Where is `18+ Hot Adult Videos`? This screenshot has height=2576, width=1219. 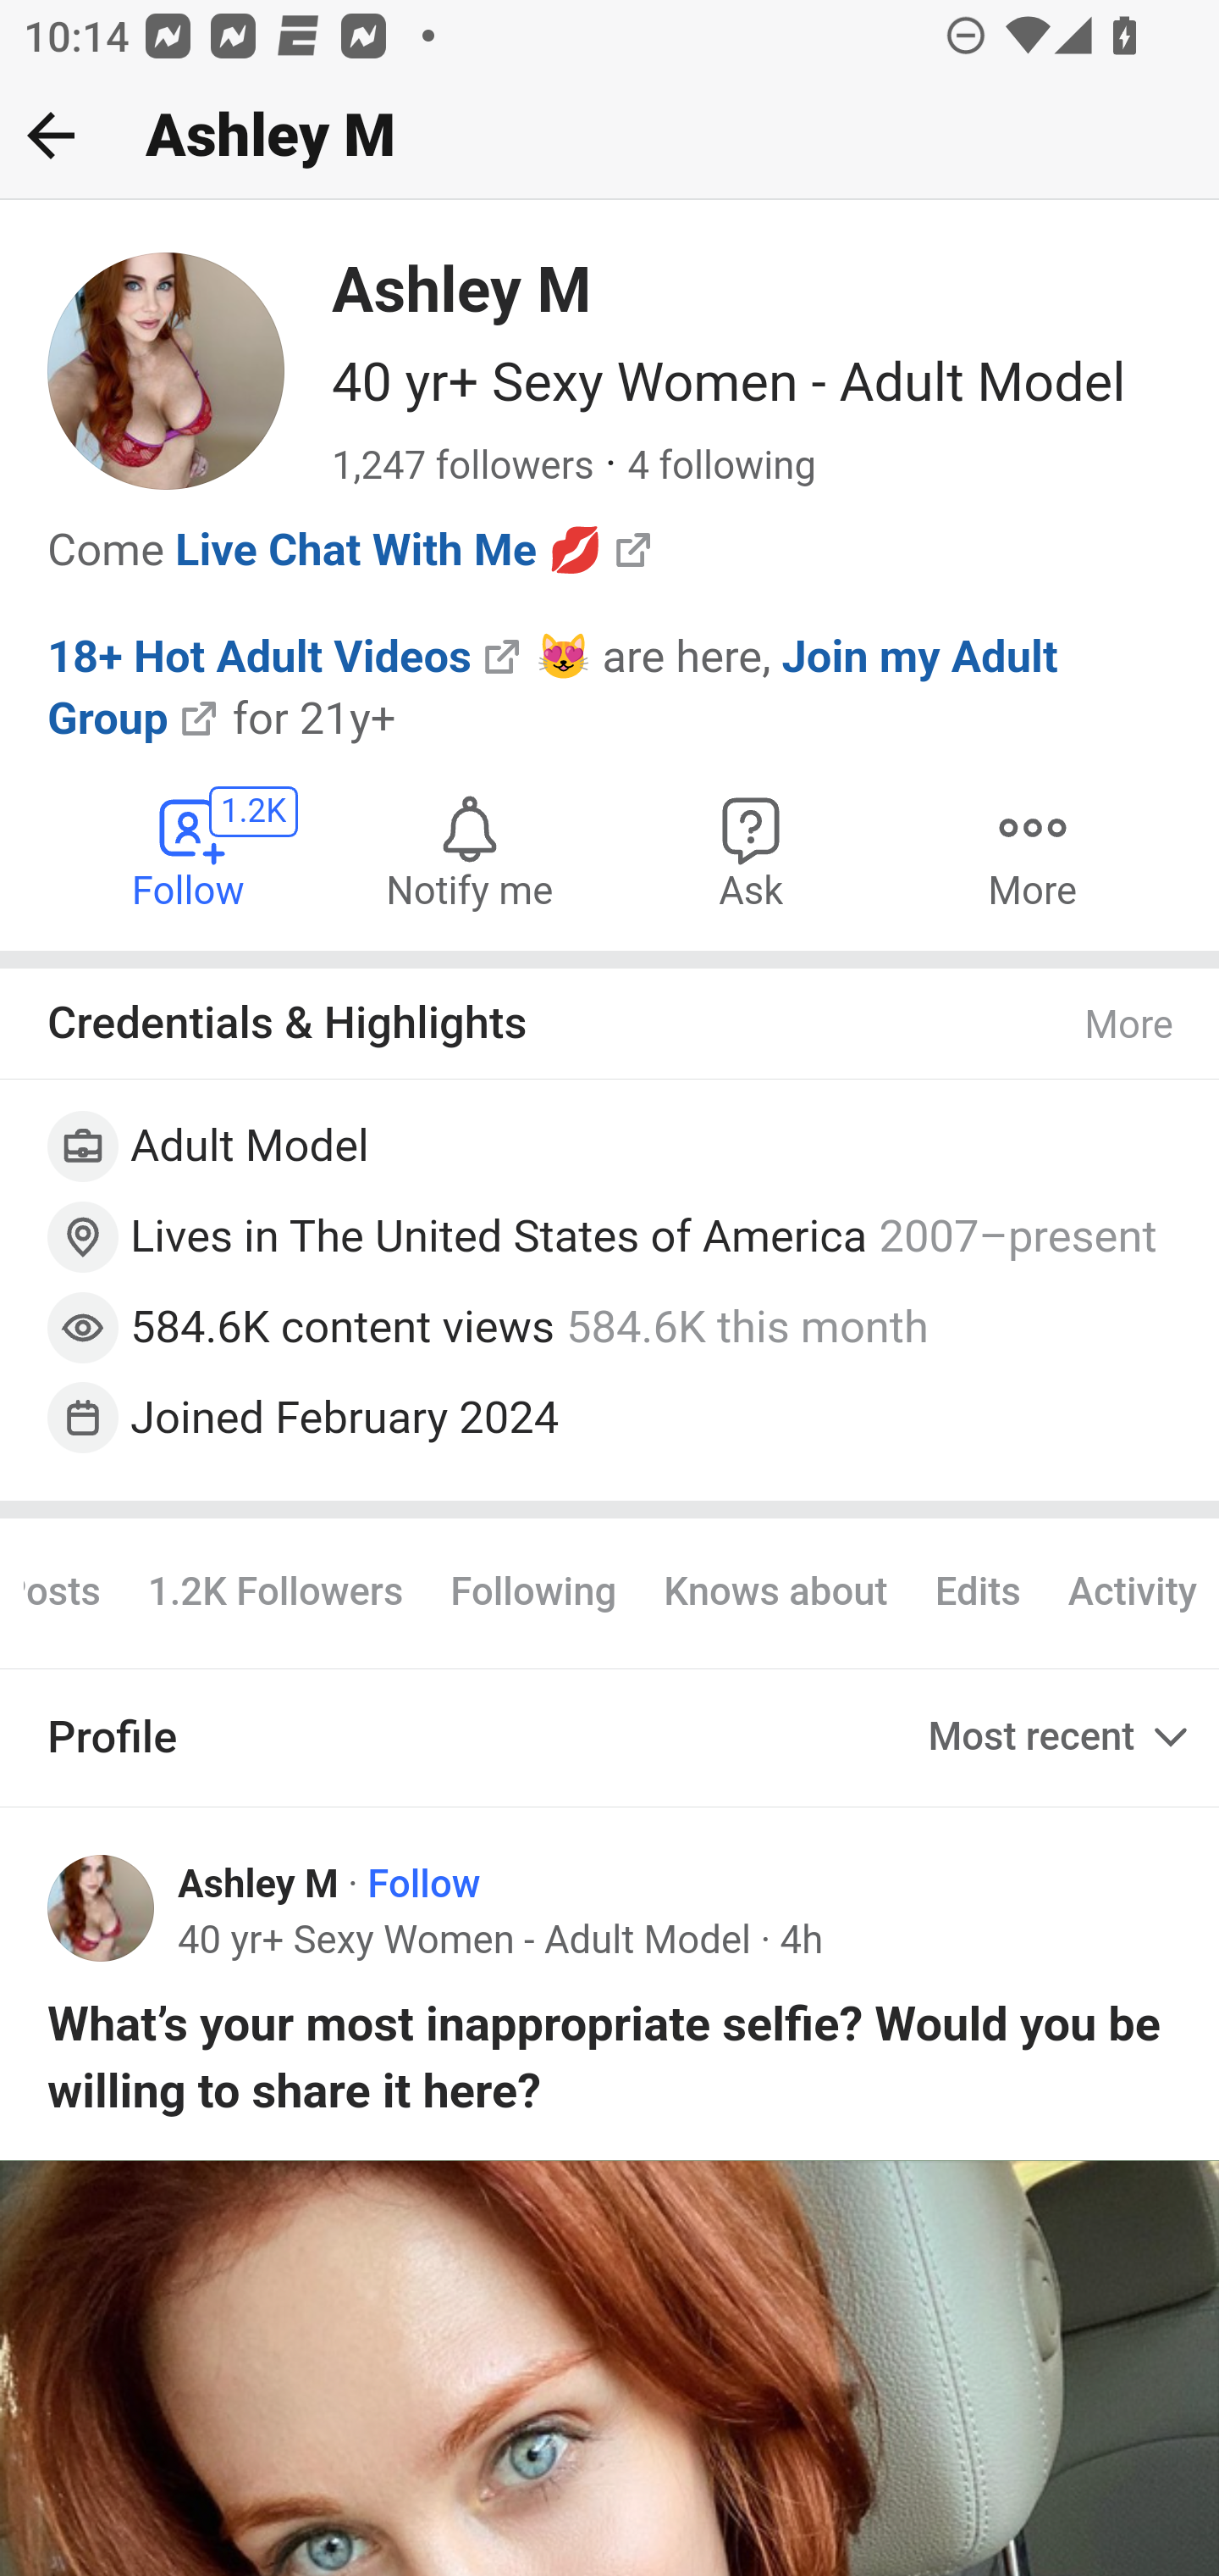
18+ Hot Adult Videos is located at coordinates (261, 654).